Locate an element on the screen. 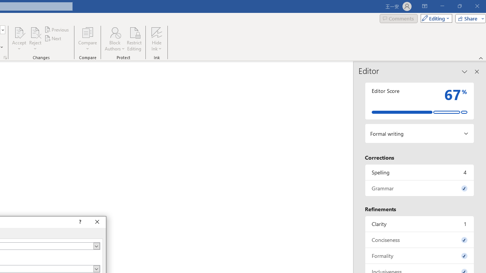  Previous is located at coordinates (57, 30).